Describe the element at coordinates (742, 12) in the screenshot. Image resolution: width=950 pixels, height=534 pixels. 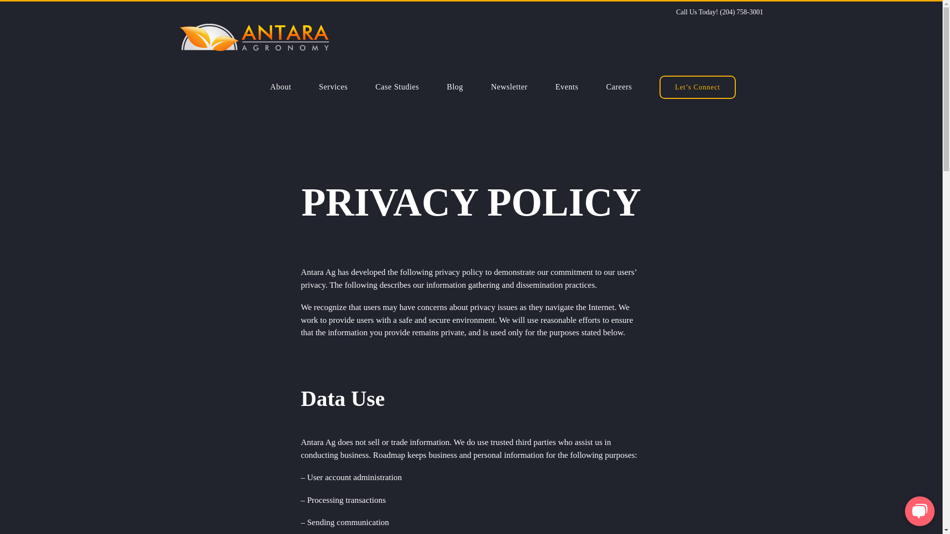
I see `(204) 758-3001` at that location.